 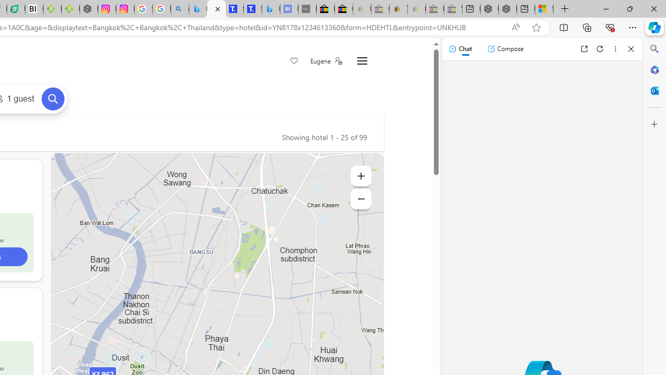 What do you see at coordinates (71, 9) in the screenshot?
I see `Descarga Driver Updater` at bounding box center [71, 9].